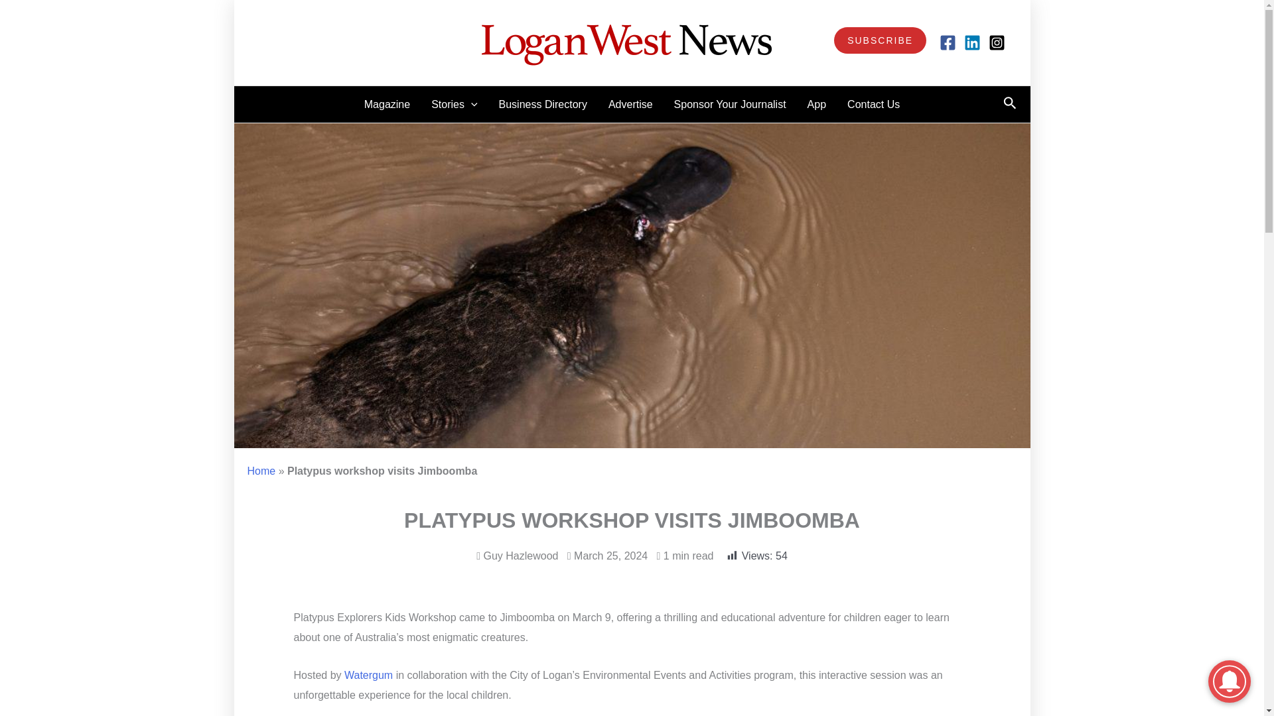 This screenshot has width=1274, height=716. What do you see at coordinates (873, 103) in the screenshot?
I see `Contact Us` at bounding box center [873, 103].